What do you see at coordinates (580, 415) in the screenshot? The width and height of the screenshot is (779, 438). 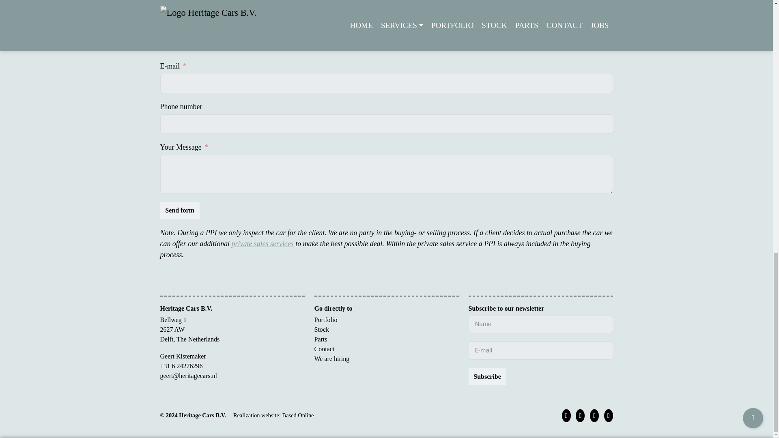 I see `LinkedIn from Heritage Cars B.V.` at bounding box center [580, 415].